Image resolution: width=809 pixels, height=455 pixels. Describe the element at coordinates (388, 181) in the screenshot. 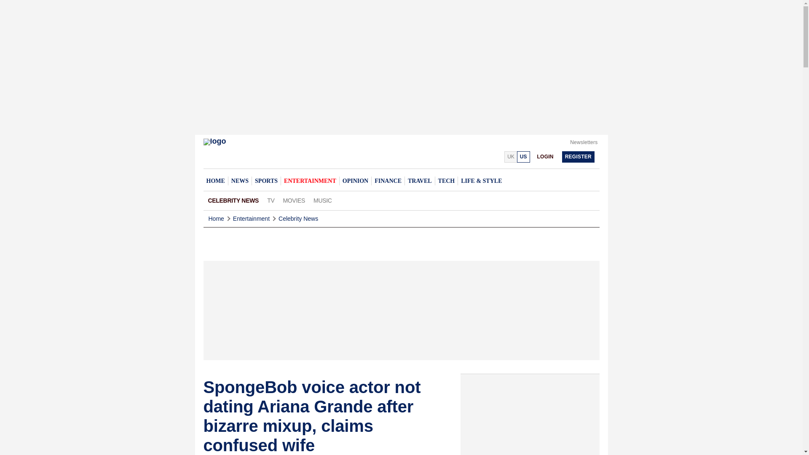

I see `FINANCE` at that location.